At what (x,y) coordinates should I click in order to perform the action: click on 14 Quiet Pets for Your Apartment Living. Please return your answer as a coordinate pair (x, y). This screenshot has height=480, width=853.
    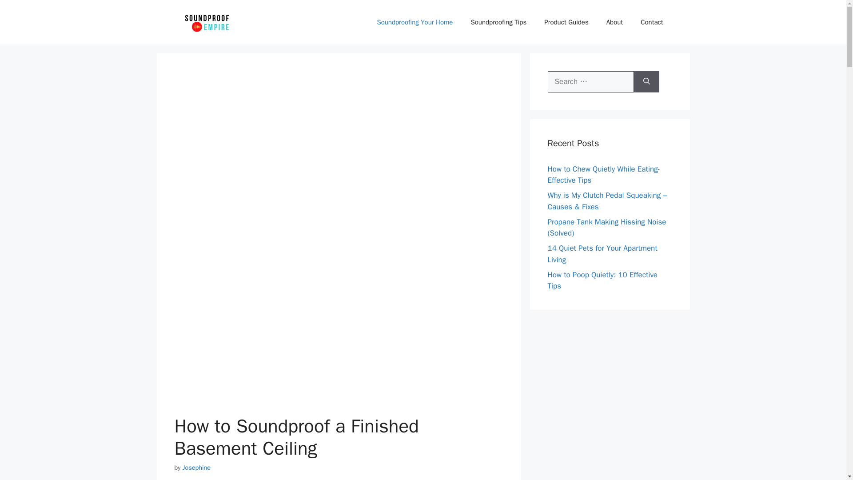
    Looking at the image, I should click on (602, 254).